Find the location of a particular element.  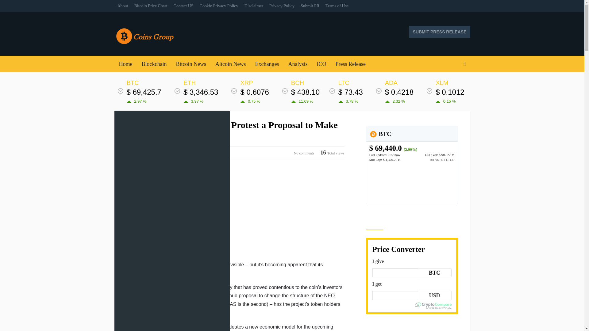

Disclaimer is located at coordinates (254, 6).